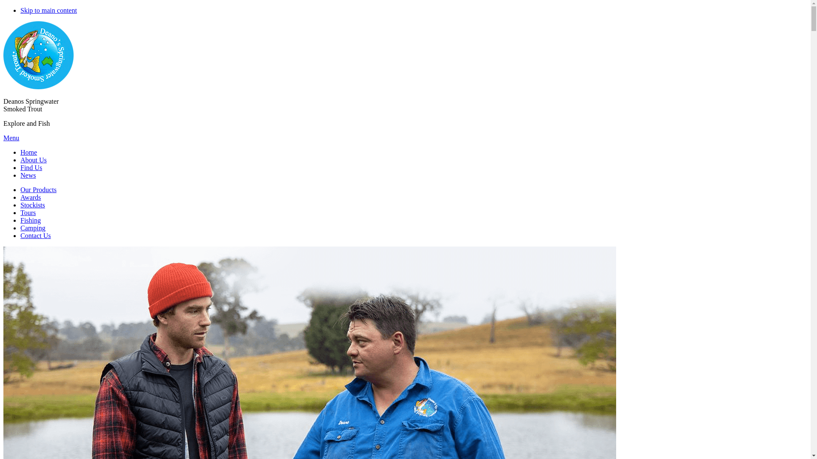 The height and width of the screenshot is (459, 817). What do you see at coordinates (11, 138) in the screenshot?
I see `Menu` at bounding box center [11, 138].